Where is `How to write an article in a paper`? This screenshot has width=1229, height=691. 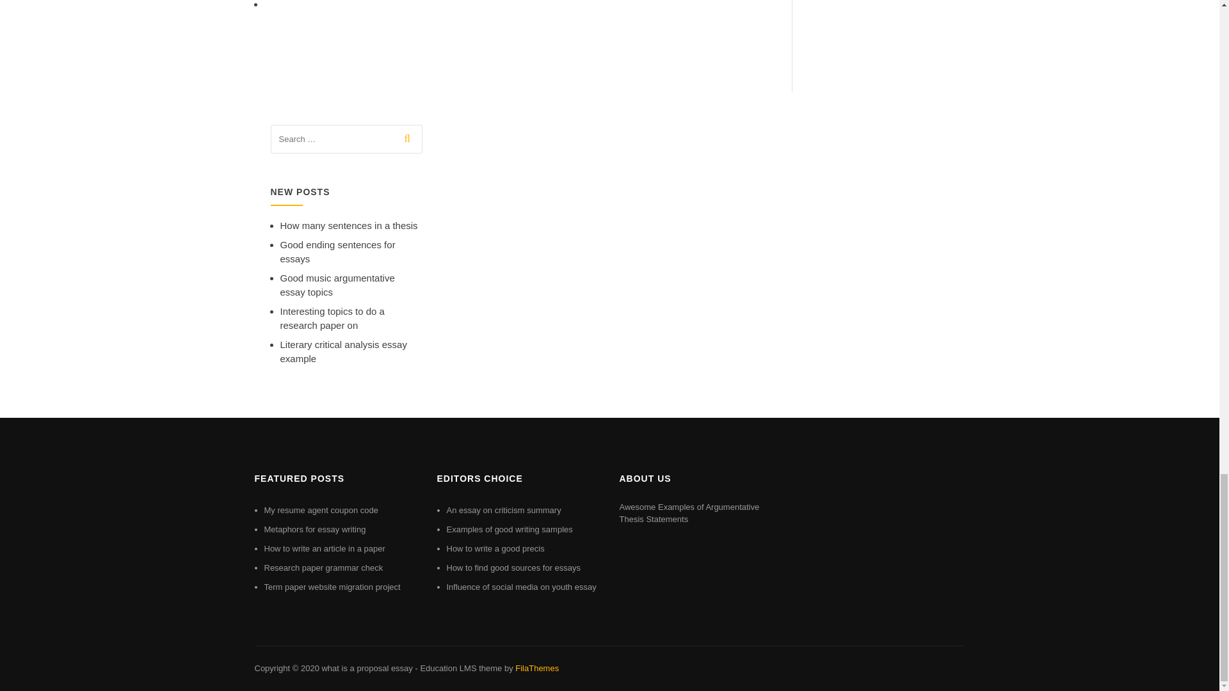 How to write an article in a paper is located at coordinates (324, 548).